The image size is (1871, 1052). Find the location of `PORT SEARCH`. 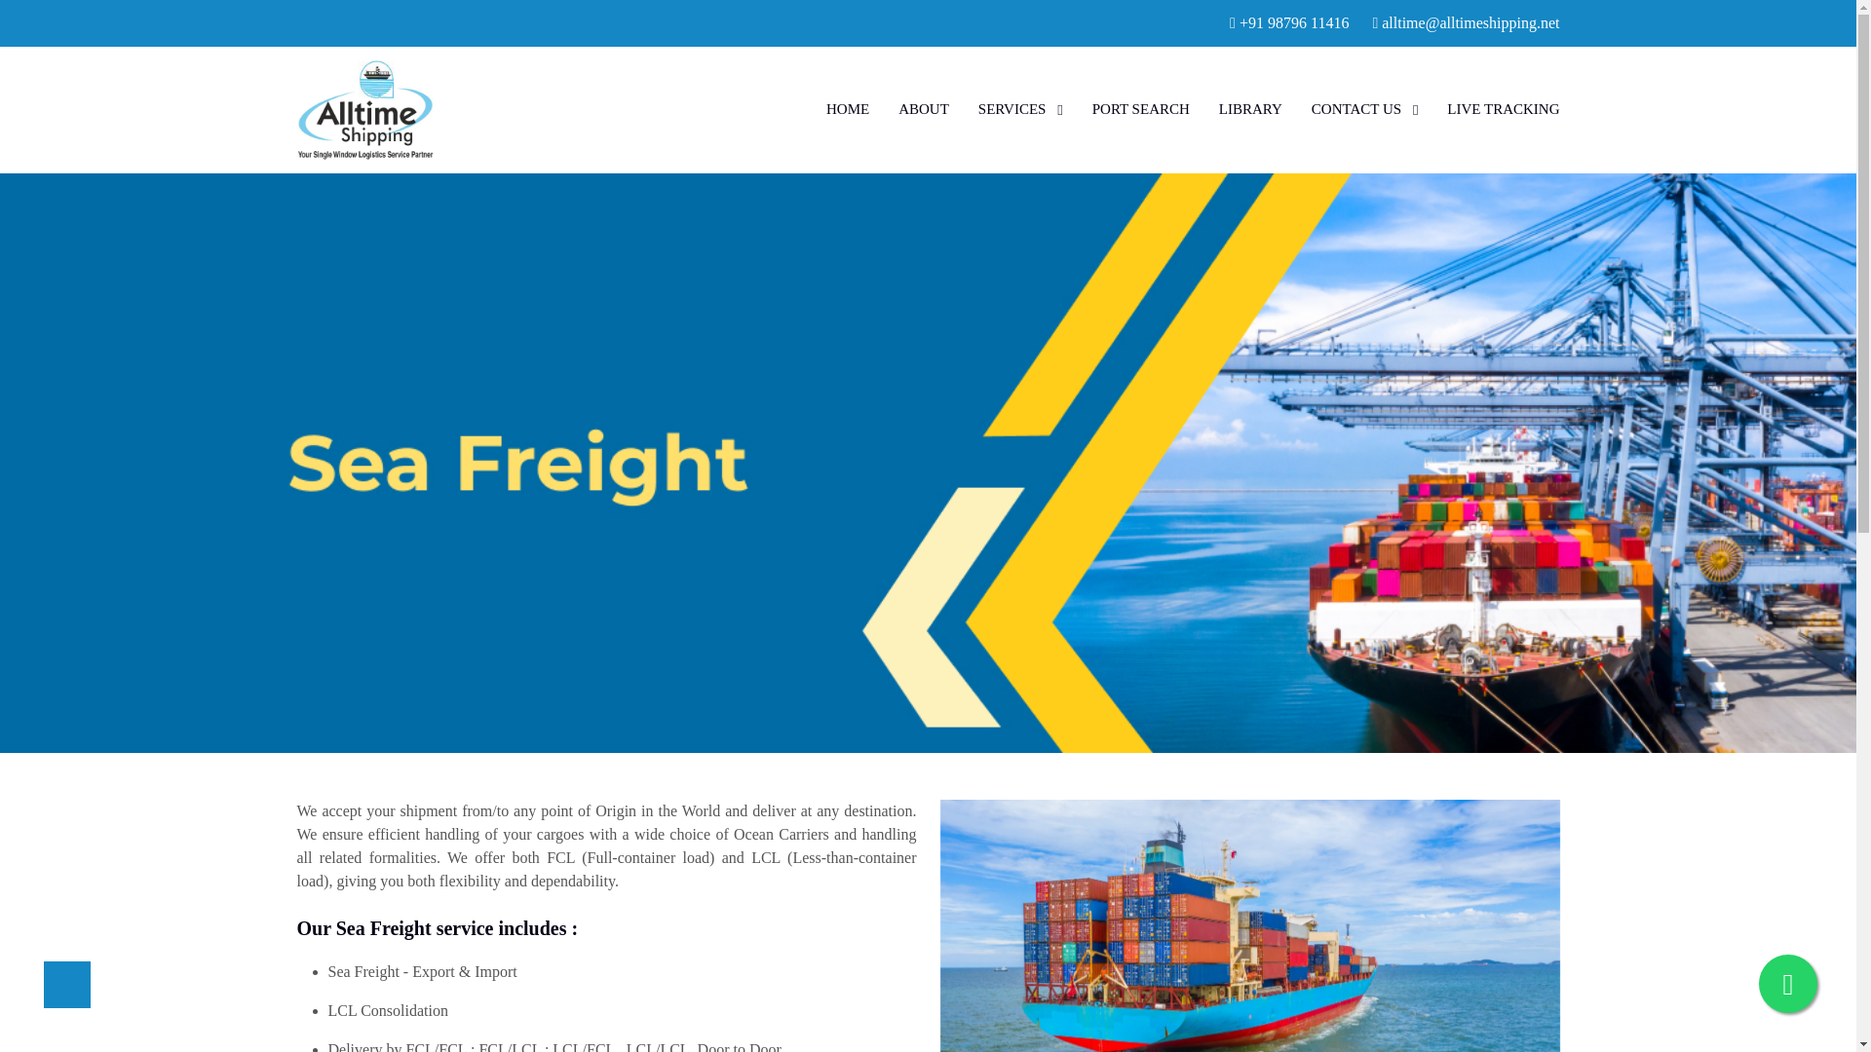

PORT SEARCH is located at coordinates (1141, 109).